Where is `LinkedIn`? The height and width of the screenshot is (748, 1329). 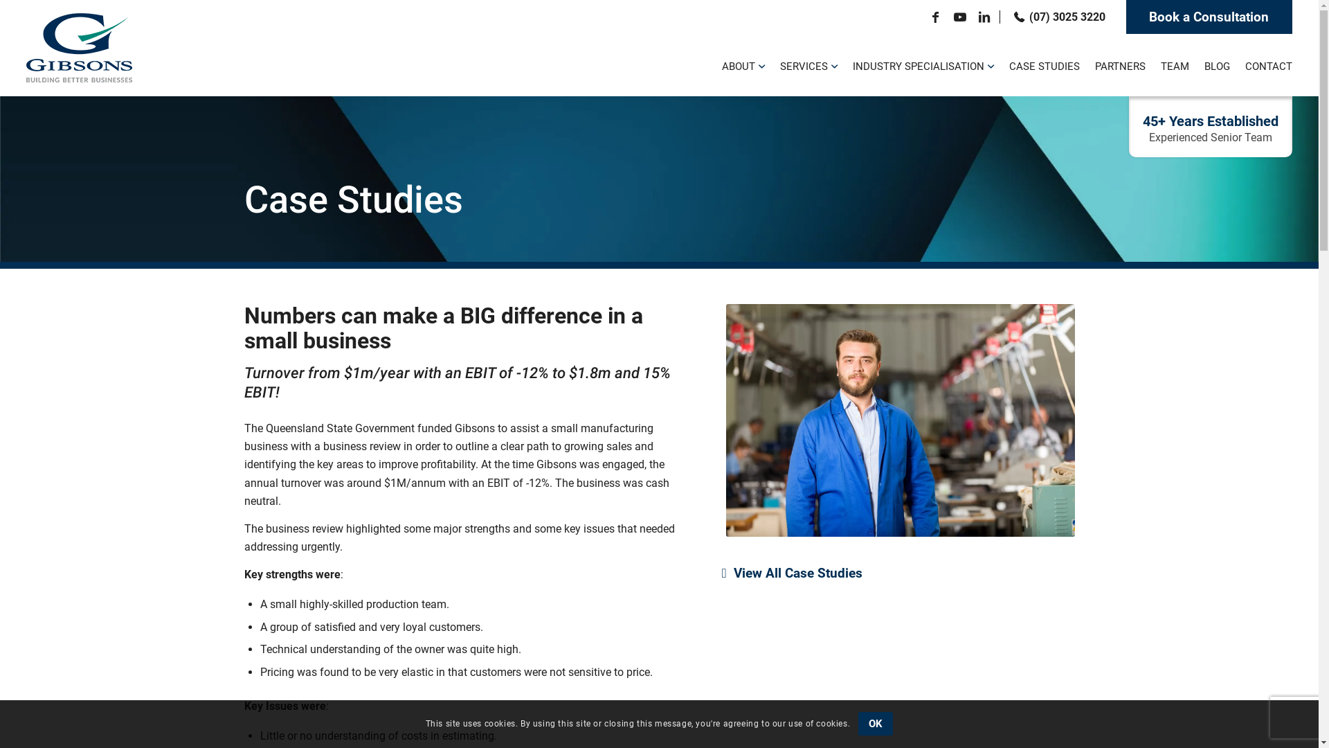
LinkedIn is located at coordinates (984, 17).